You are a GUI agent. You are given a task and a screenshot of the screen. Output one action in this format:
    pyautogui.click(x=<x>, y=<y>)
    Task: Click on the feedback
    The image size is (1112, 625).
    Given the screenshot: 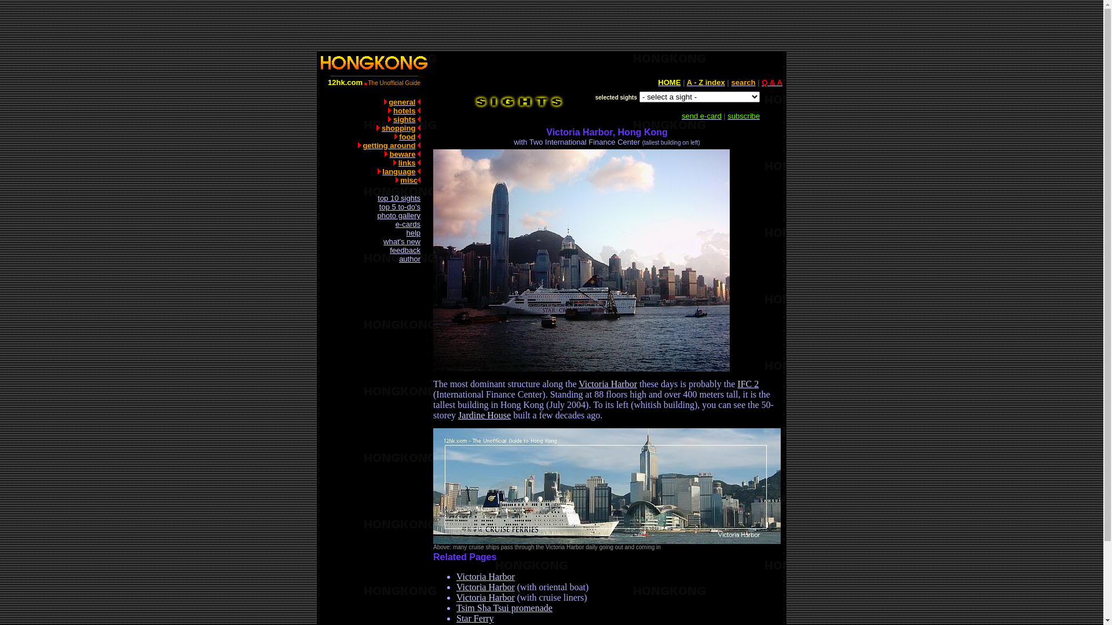 What is the action you would take?
    pyautogui.click(x=405, y=250)
    